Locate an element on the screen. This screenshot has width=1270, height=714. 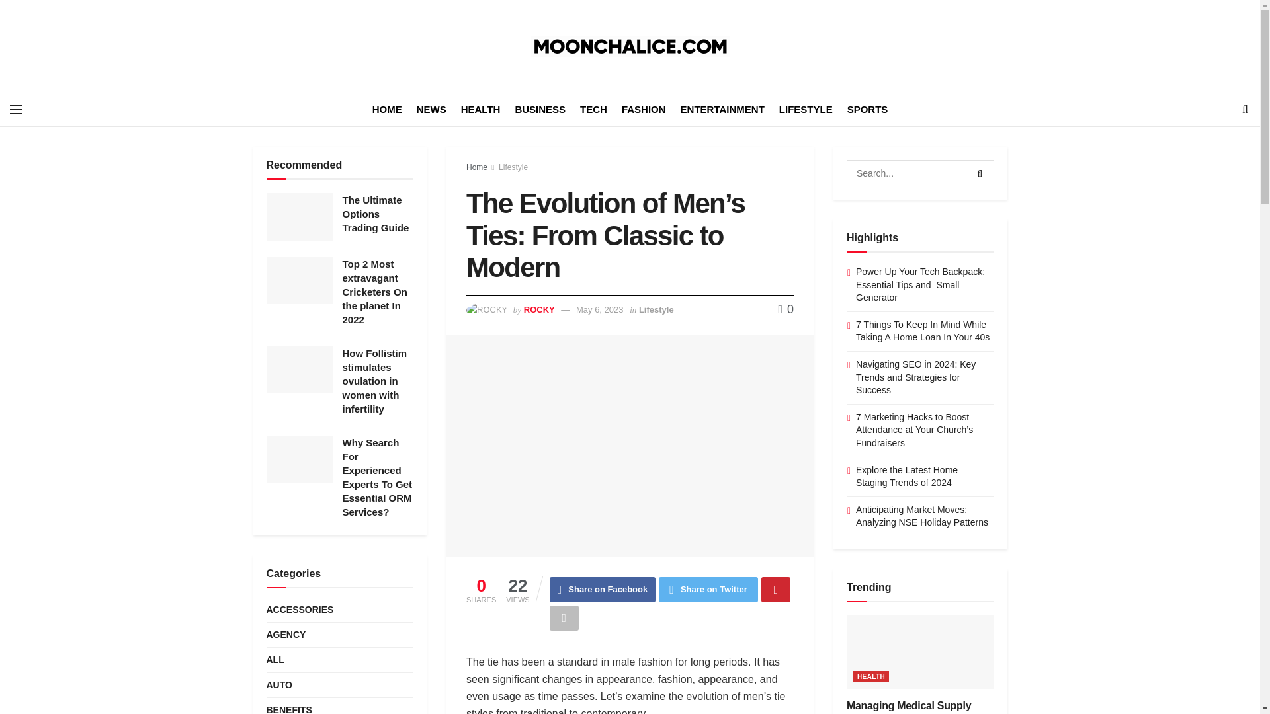
NEWS is located at coordinates (431, 110).